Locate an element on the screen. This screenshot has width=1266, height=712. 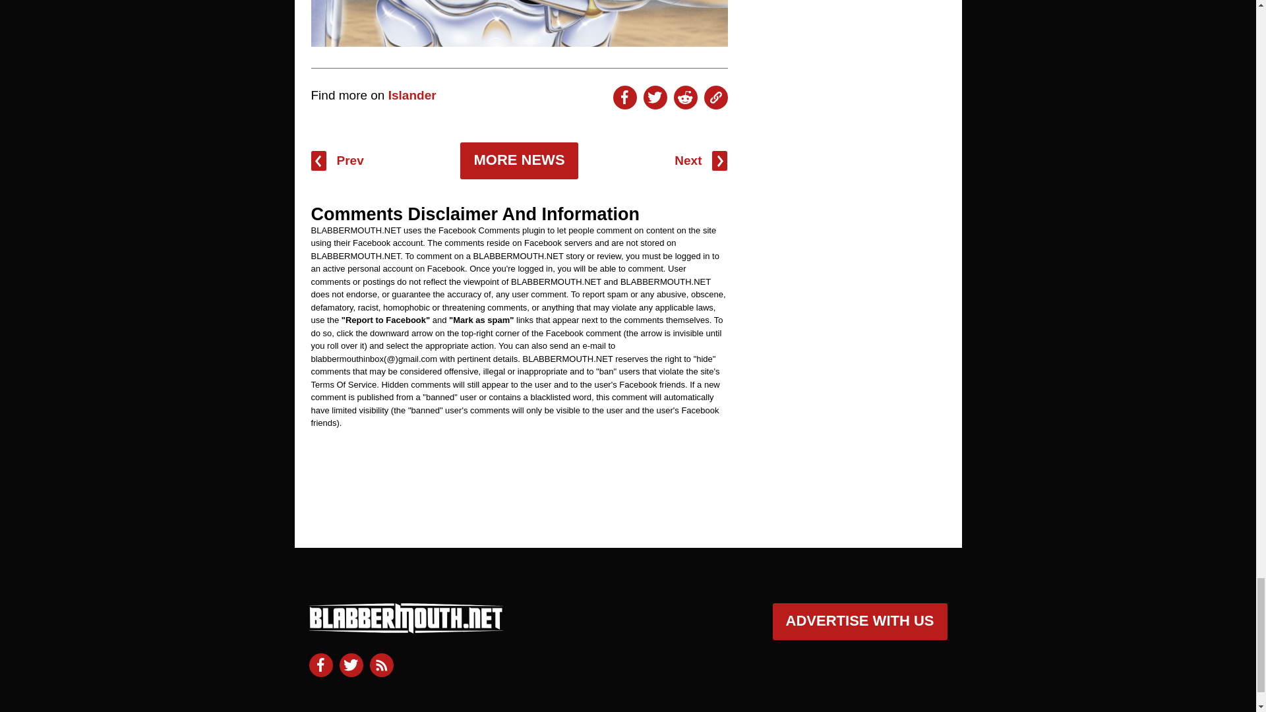
Share On Twitter is located at coordinates (655, 98).